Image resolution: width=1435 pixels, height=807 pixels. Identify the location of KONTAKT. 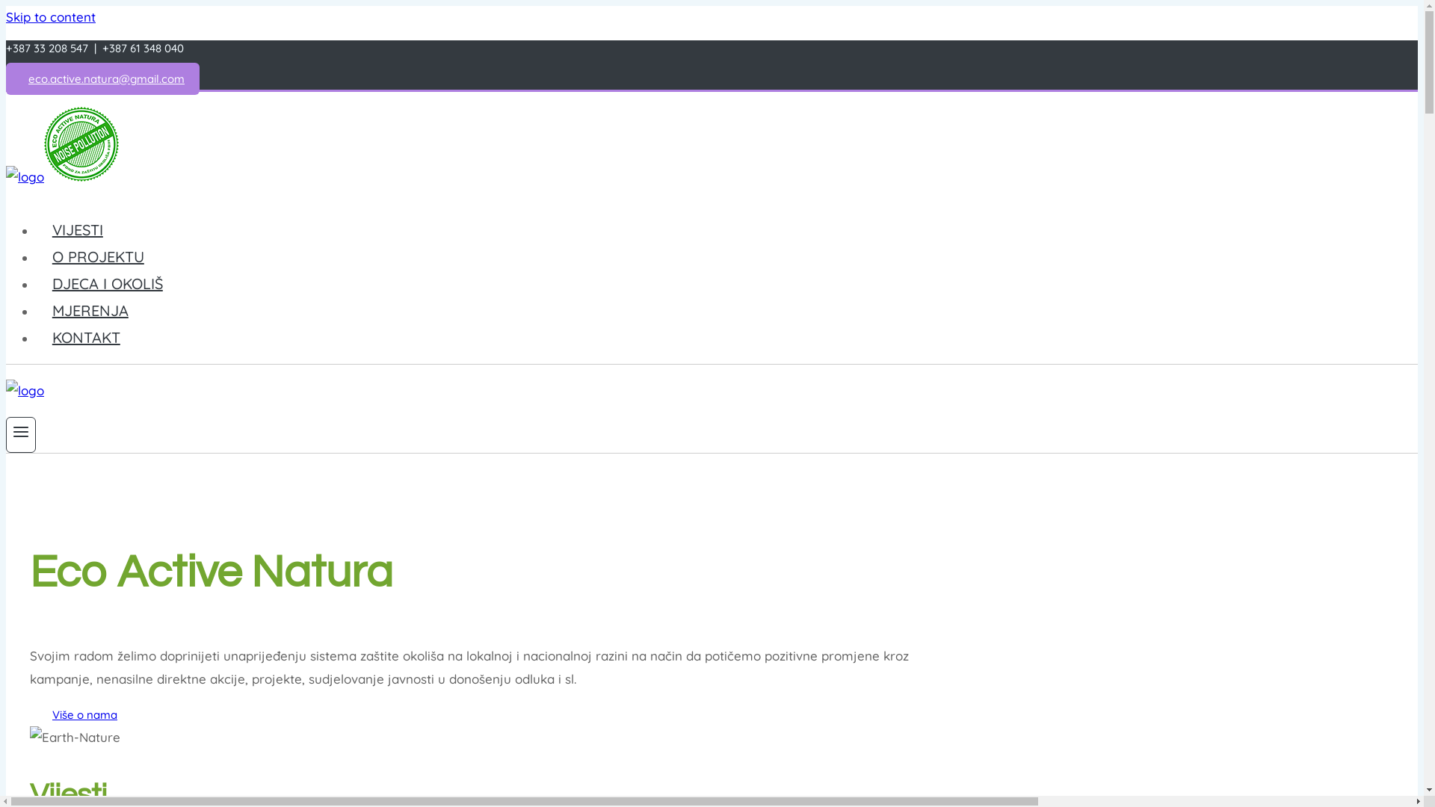
(87, 338).